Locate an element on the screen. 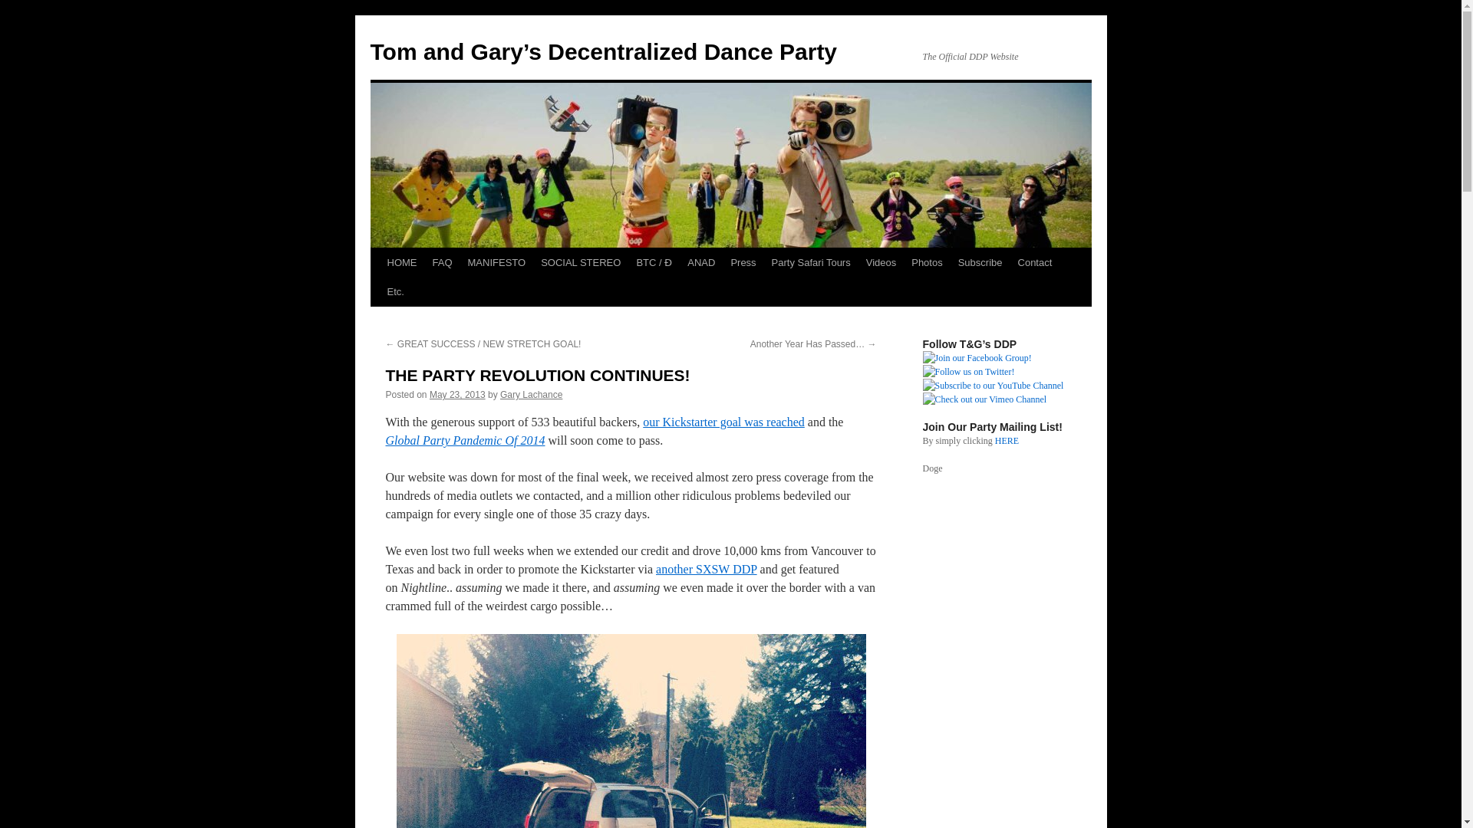 The image size is (1473, 828). Photos is located at coordinates (927, 262).